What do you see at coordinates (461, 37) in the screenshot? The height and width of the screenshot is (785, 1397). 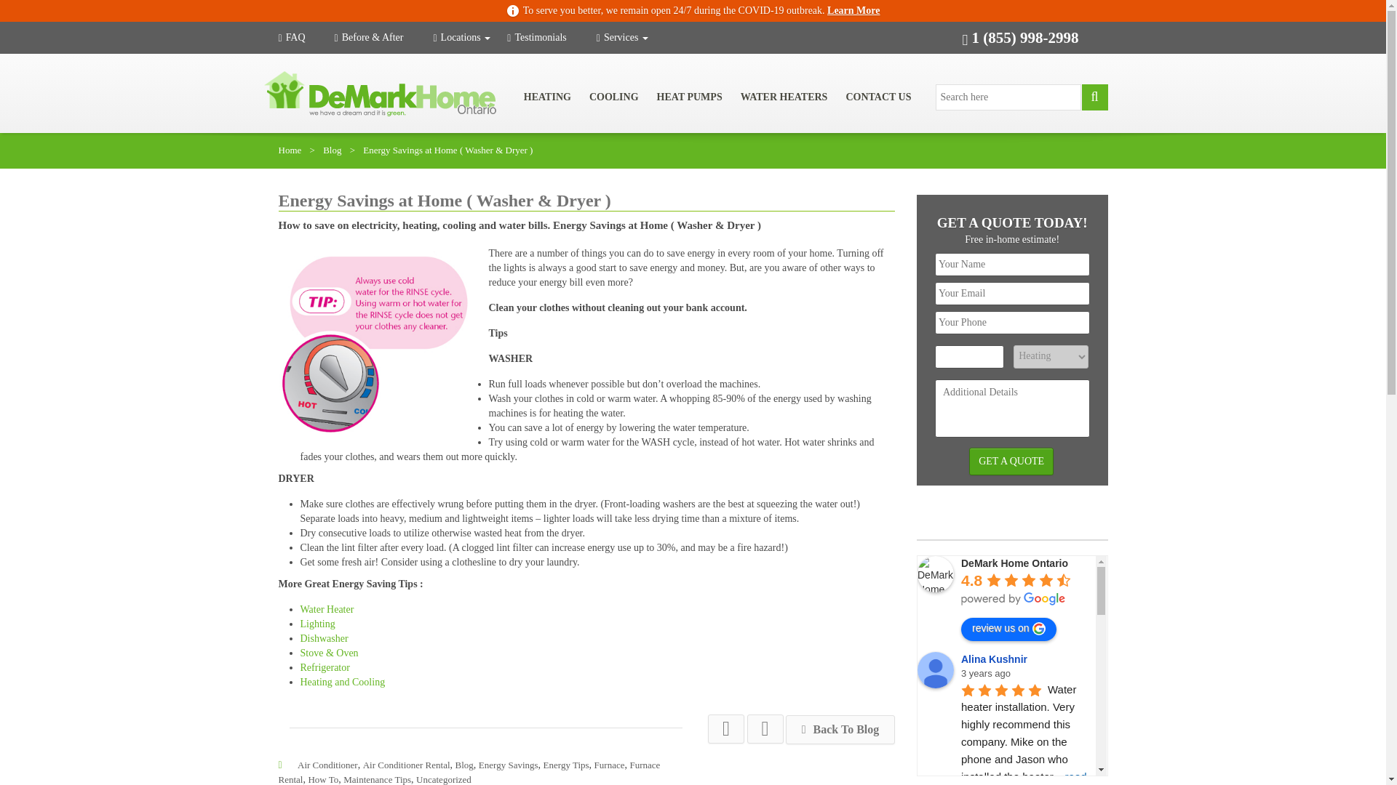 I see `Locations` at bounding box center [461, 37].